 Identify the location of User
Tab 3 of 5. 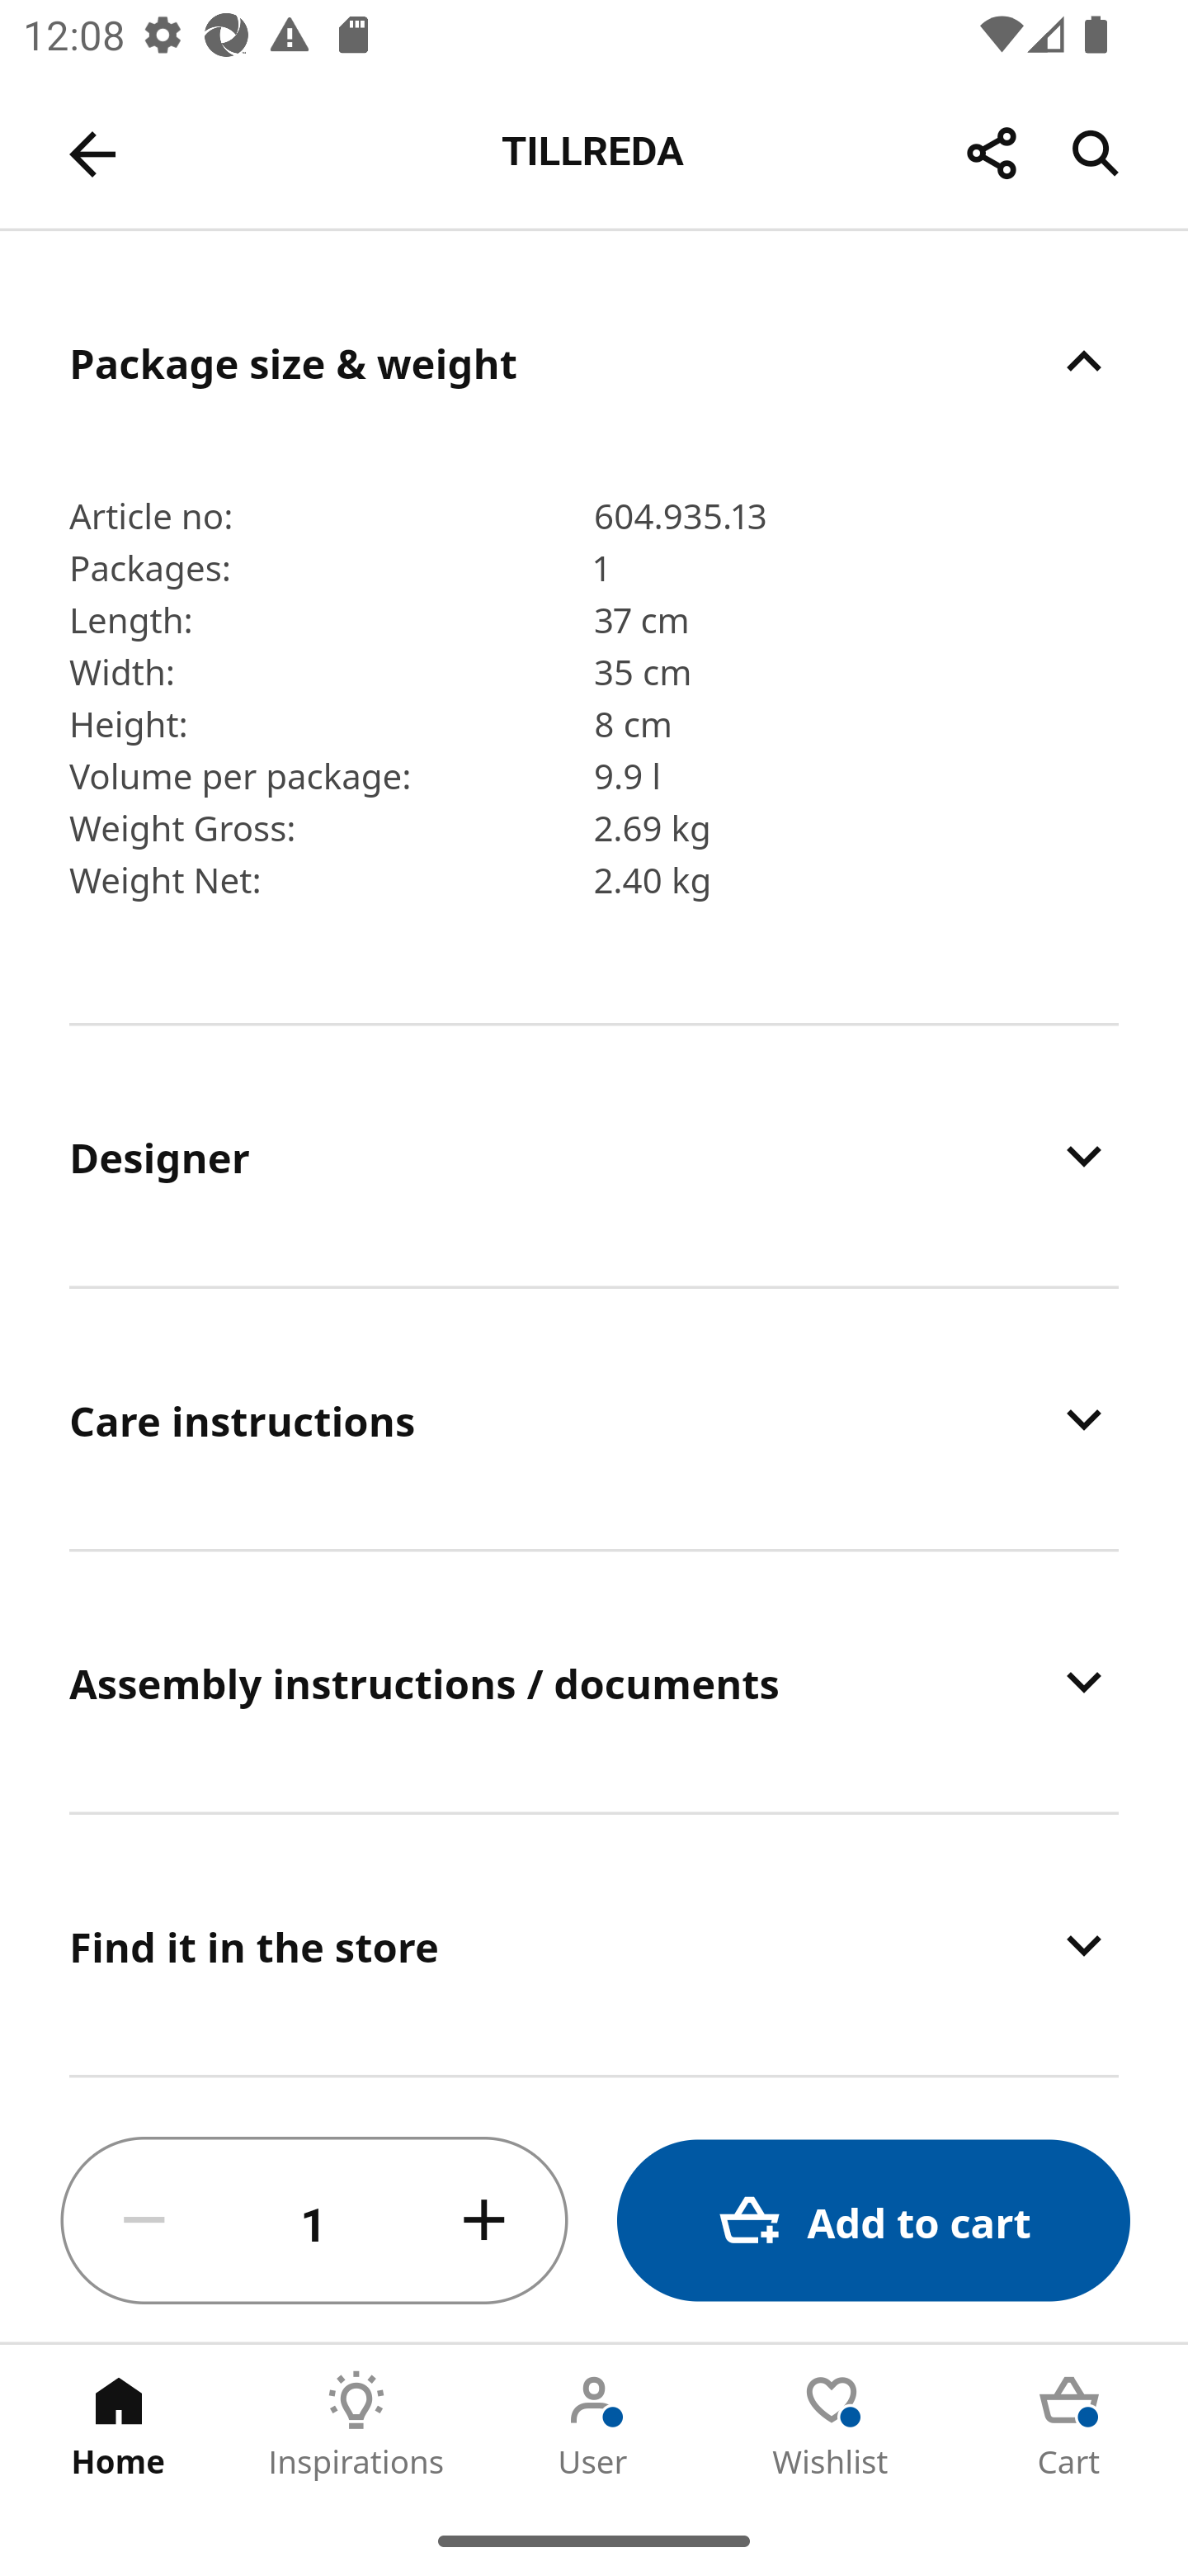
(594, 2425).